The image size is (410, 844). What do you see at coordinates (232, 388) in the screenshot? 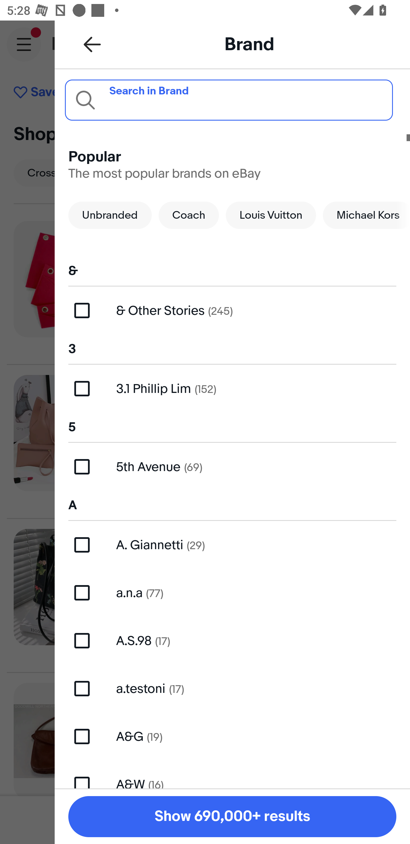
I see `3.1 Phillip Lim (152)` at bounding box center [232, 388].